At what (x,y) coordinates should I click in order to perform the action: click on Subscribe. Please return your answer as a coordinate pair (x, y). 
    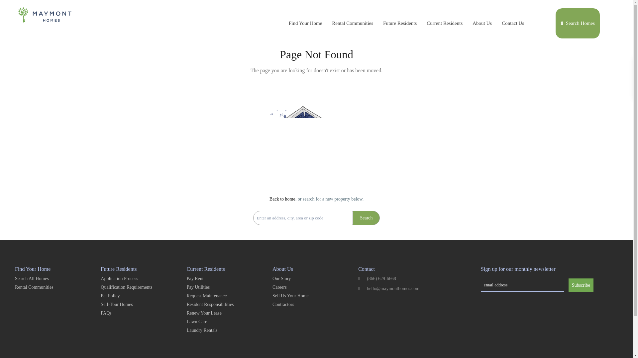
    Looking at the image, I should click on (581, 285).